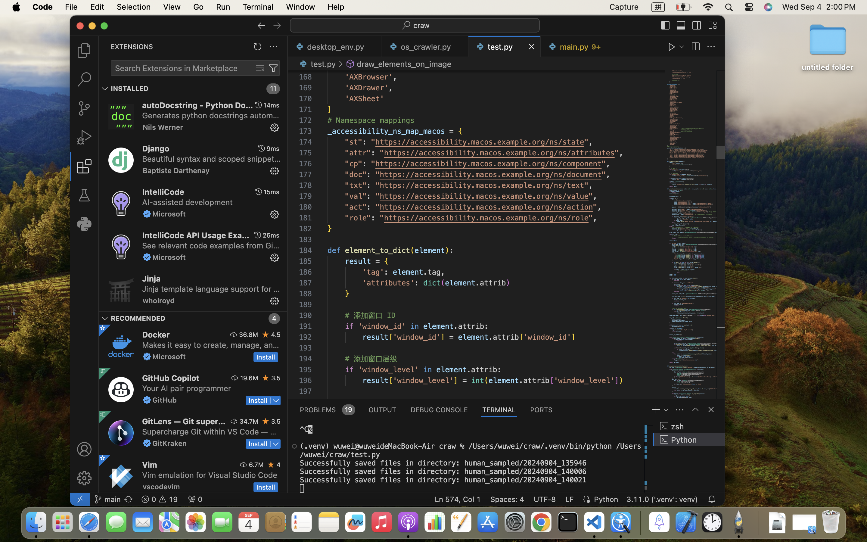  What do you see at coordinates (163, 127) in the screenshot?
I see `Nils Werner` at bounding box center [163, 127].